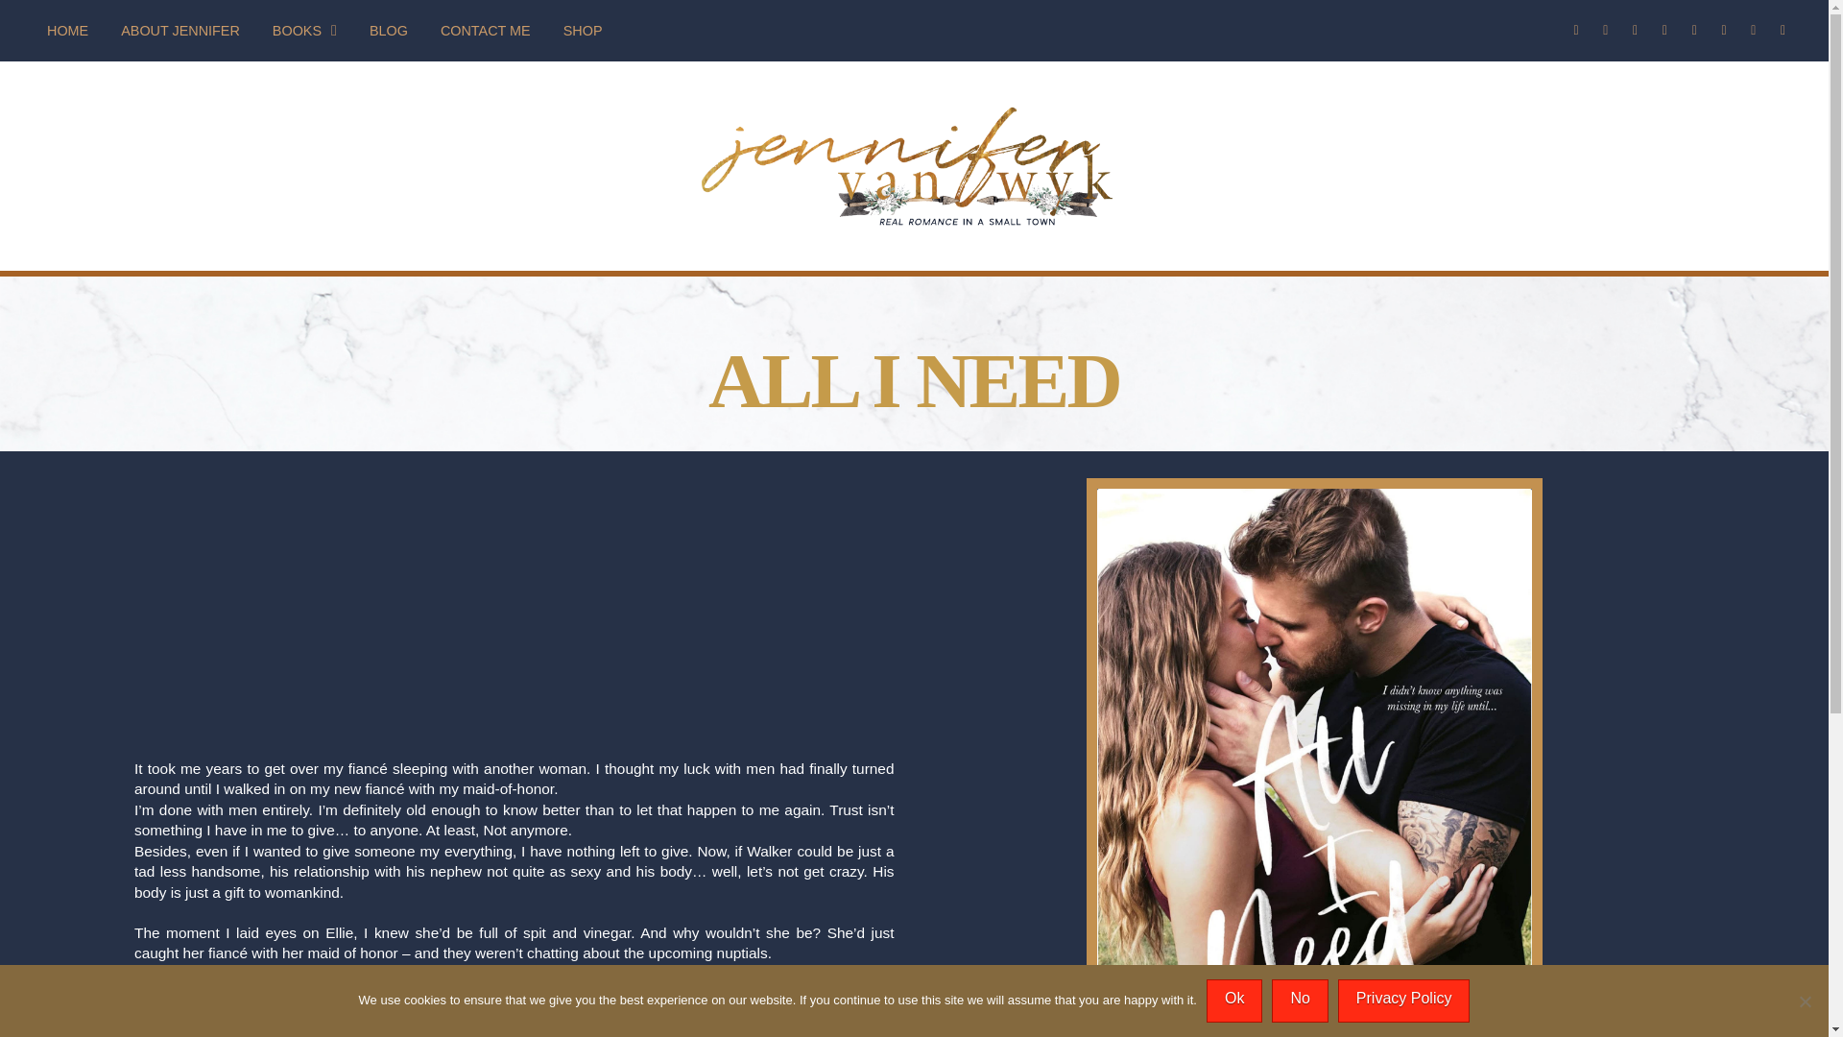 The height and width of the screenshot is (1037, 1843). I want to click on SHOP, so click(584, 31).